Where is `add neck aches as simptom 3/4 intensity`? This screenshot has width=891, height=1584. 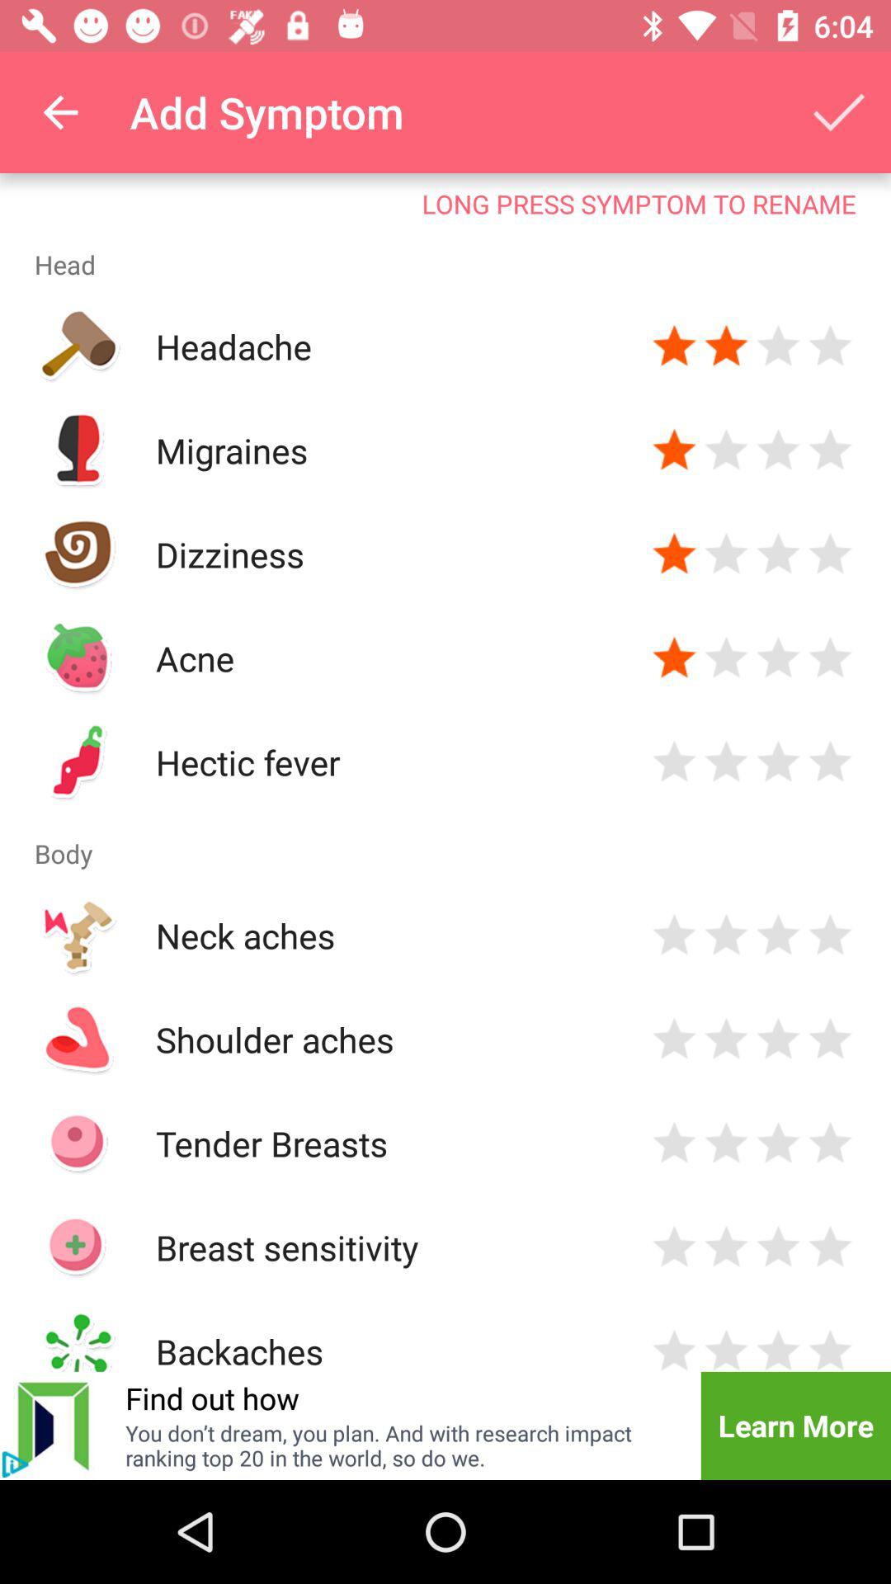
add neck aches as simptom 3/4 intensity is located at coordinates (779, 936).